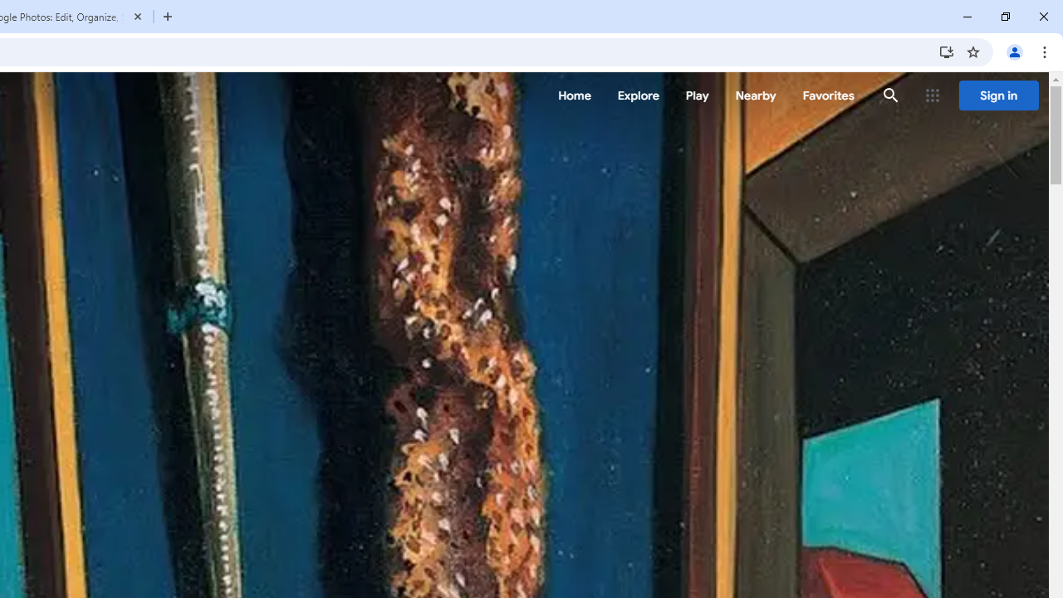 The width and height of the screenshot is (1063, 598). I want to click on Play, so click(698, 96).